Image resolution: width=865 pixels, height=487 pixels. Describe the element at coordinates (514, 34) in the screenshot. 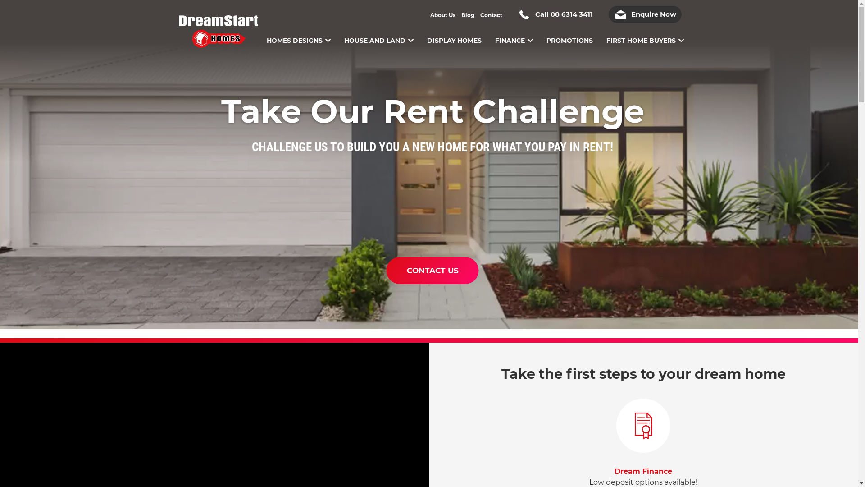

I see `FINANCE` at that location.